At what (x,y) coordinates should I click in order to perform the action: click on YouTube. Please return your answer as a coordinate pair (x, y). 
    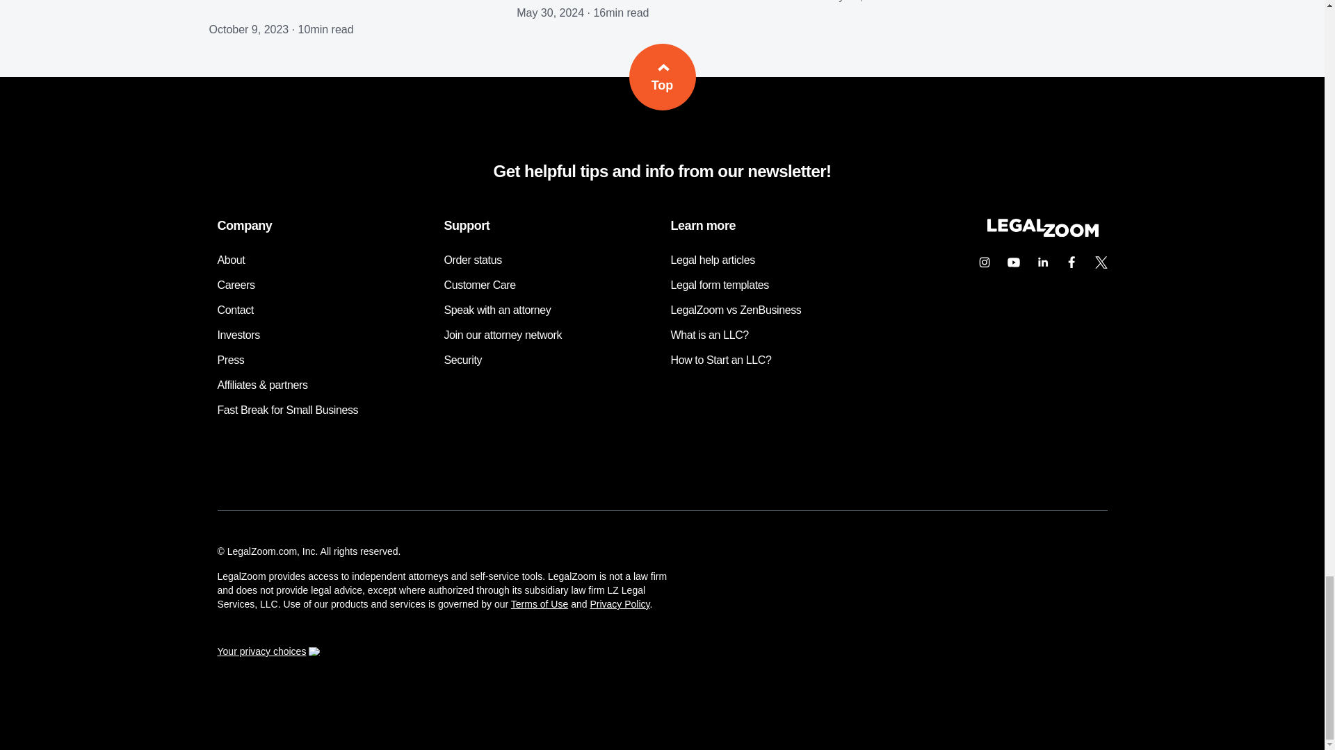
    Looking at the image, I should click on (1013, 262).